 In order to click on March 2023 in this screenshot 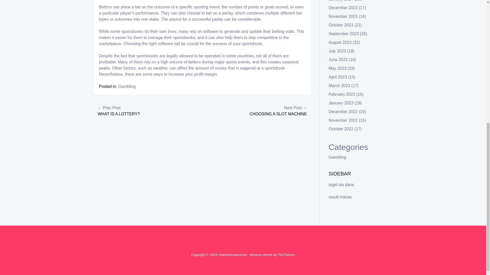, I will do `click(339, 86)`.